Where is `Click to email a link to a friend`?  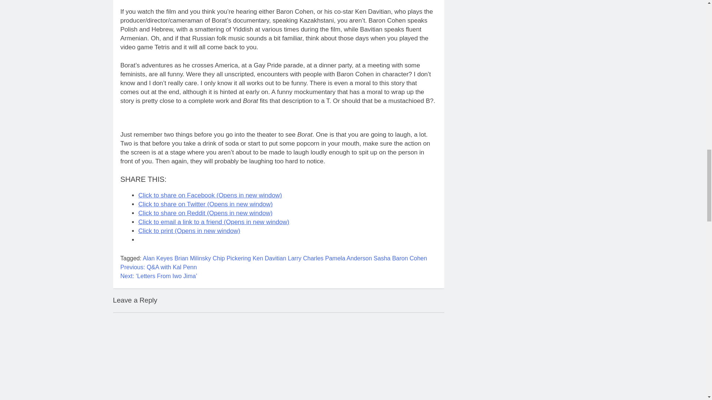
Click to email a link to a friend is located at coordinates (214, 222).